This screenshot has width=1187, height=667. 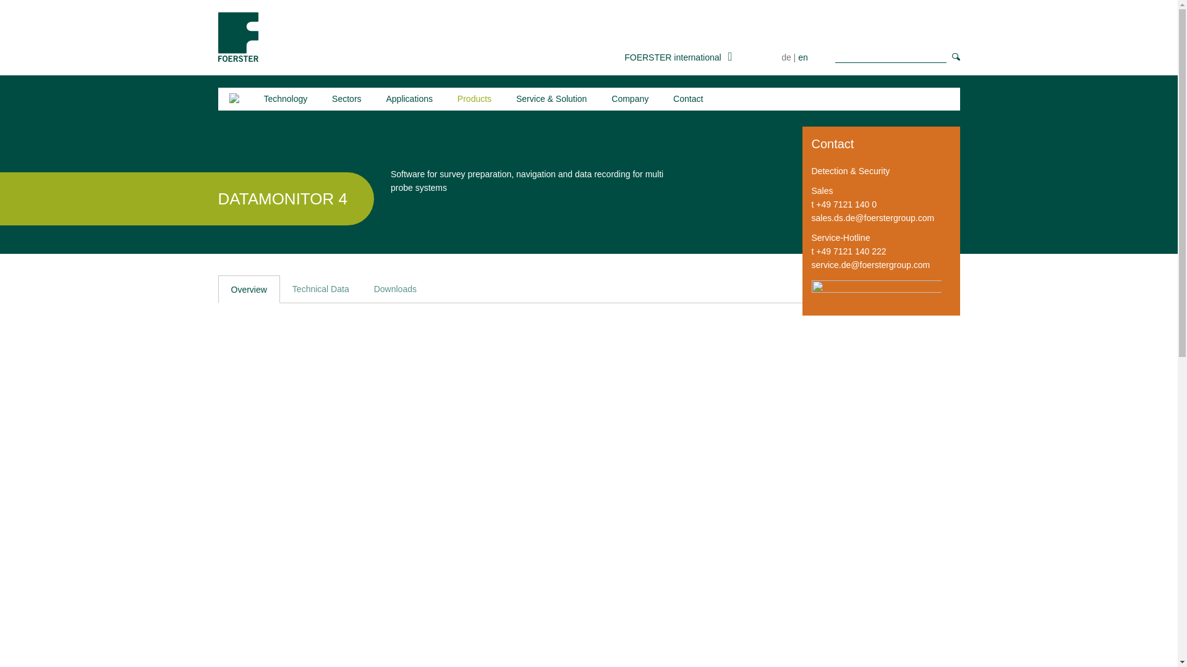 What do you see at coordinates (687, 99) in the screenshot?
I see `Contact` at bounding box center [687, 99].